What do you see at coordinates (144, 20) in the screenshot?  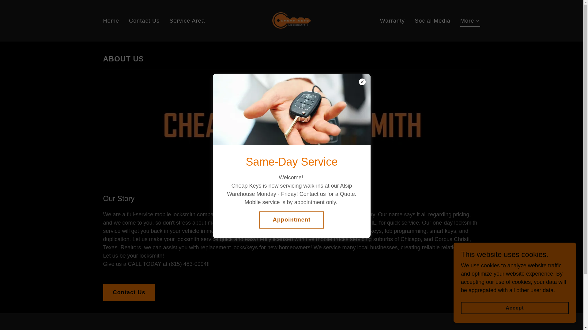 I see `Contact Us` at bounding box center [144, 20].